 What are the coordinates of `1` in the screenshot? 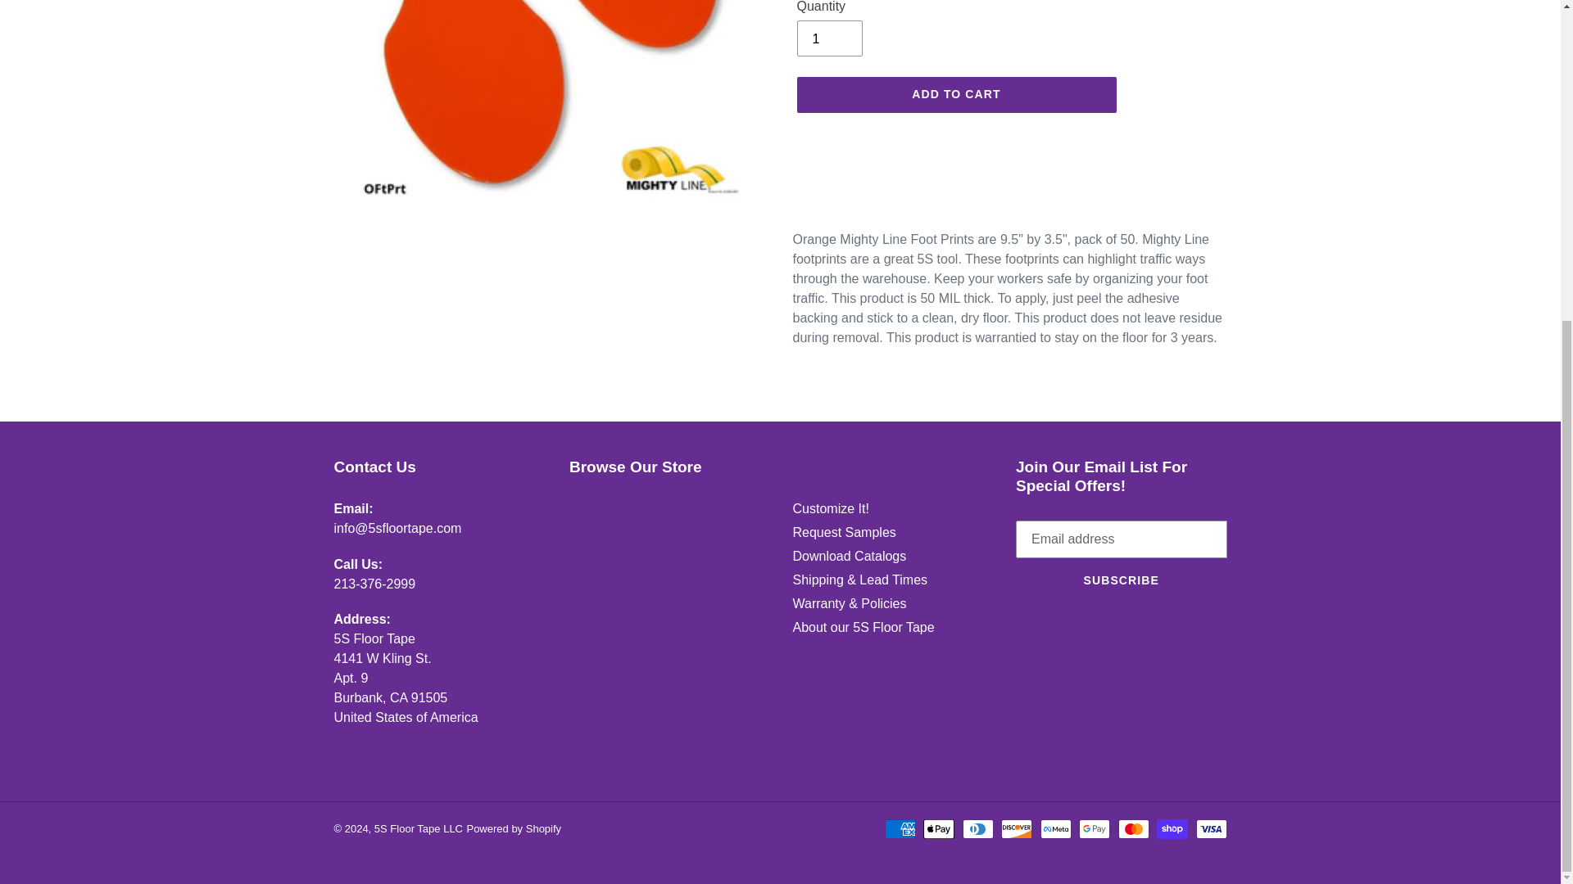 It's located at (829, 38).